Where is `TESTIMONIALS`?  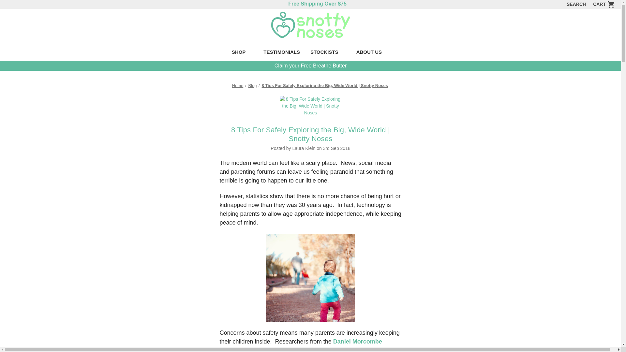
TESTIMONIALS is located at coordinates (282, 53).